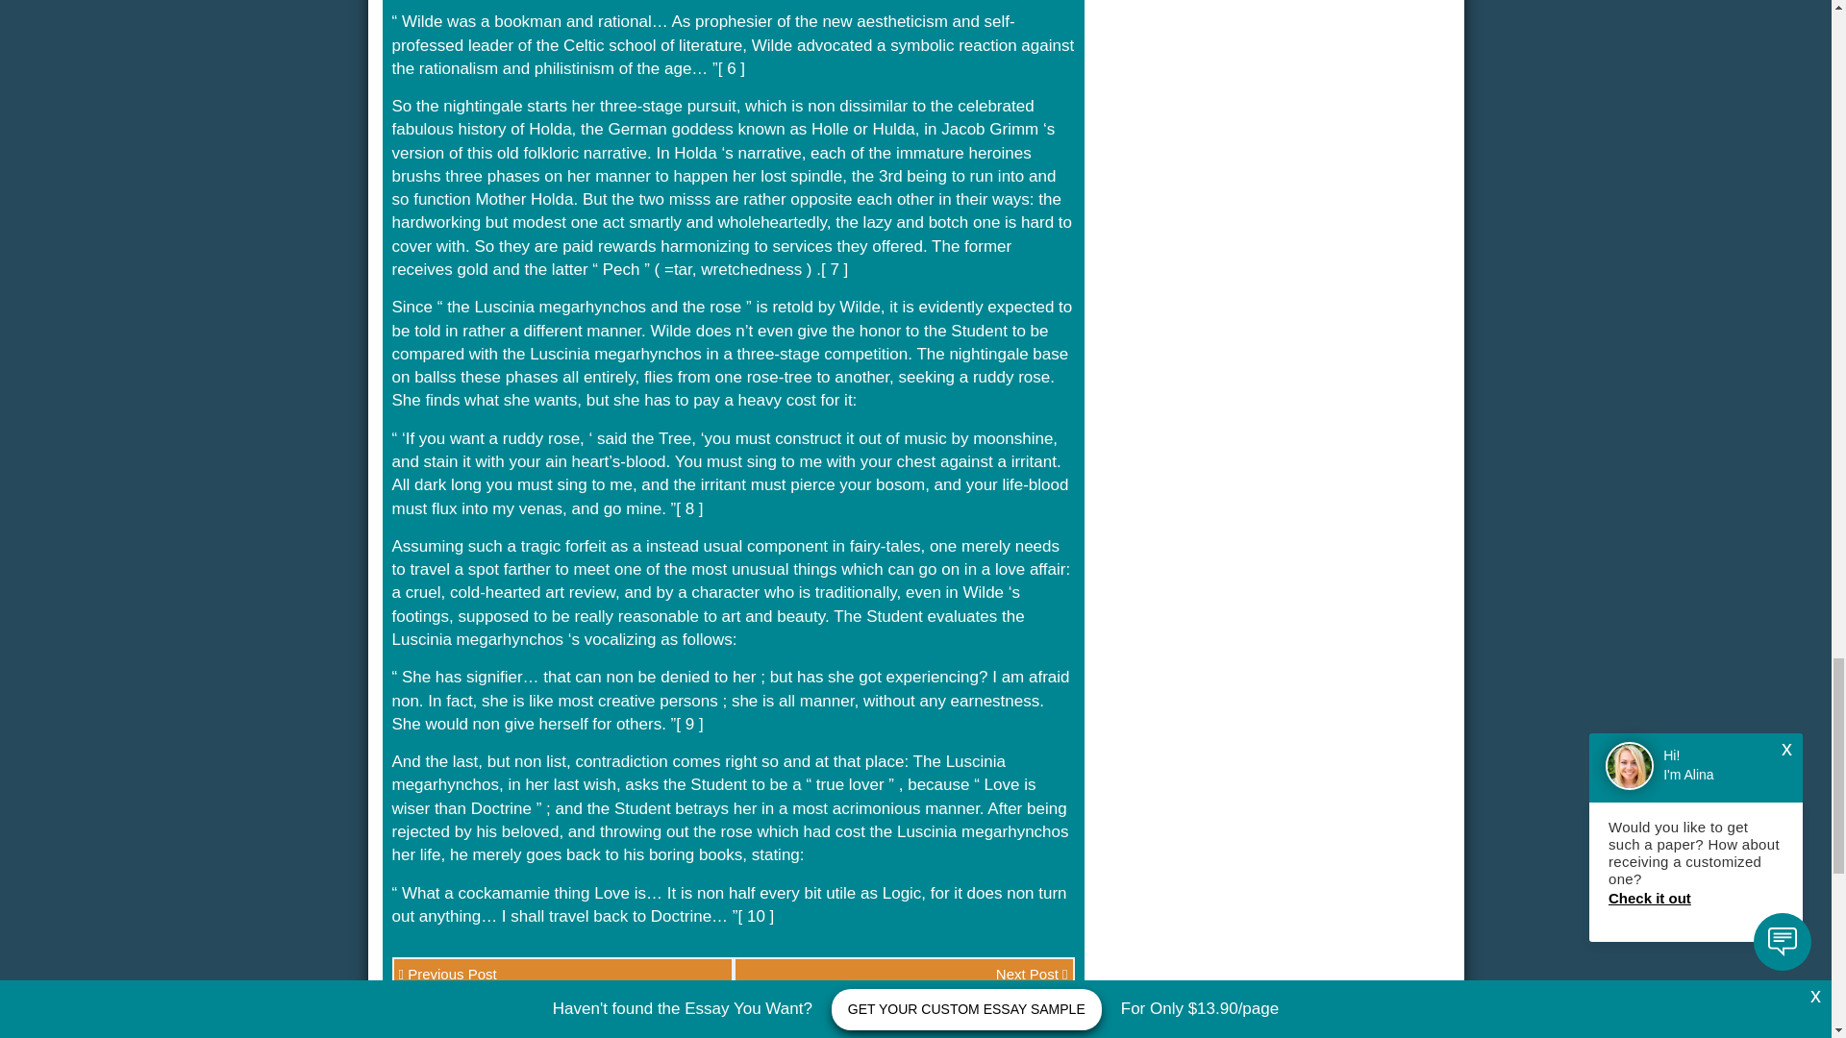 The width and height of the screenshot is (1846, 1038). What do you see at coordinates (904, 974) in the screenshot?
I see `Next Post` at bounding box center [904, 974].